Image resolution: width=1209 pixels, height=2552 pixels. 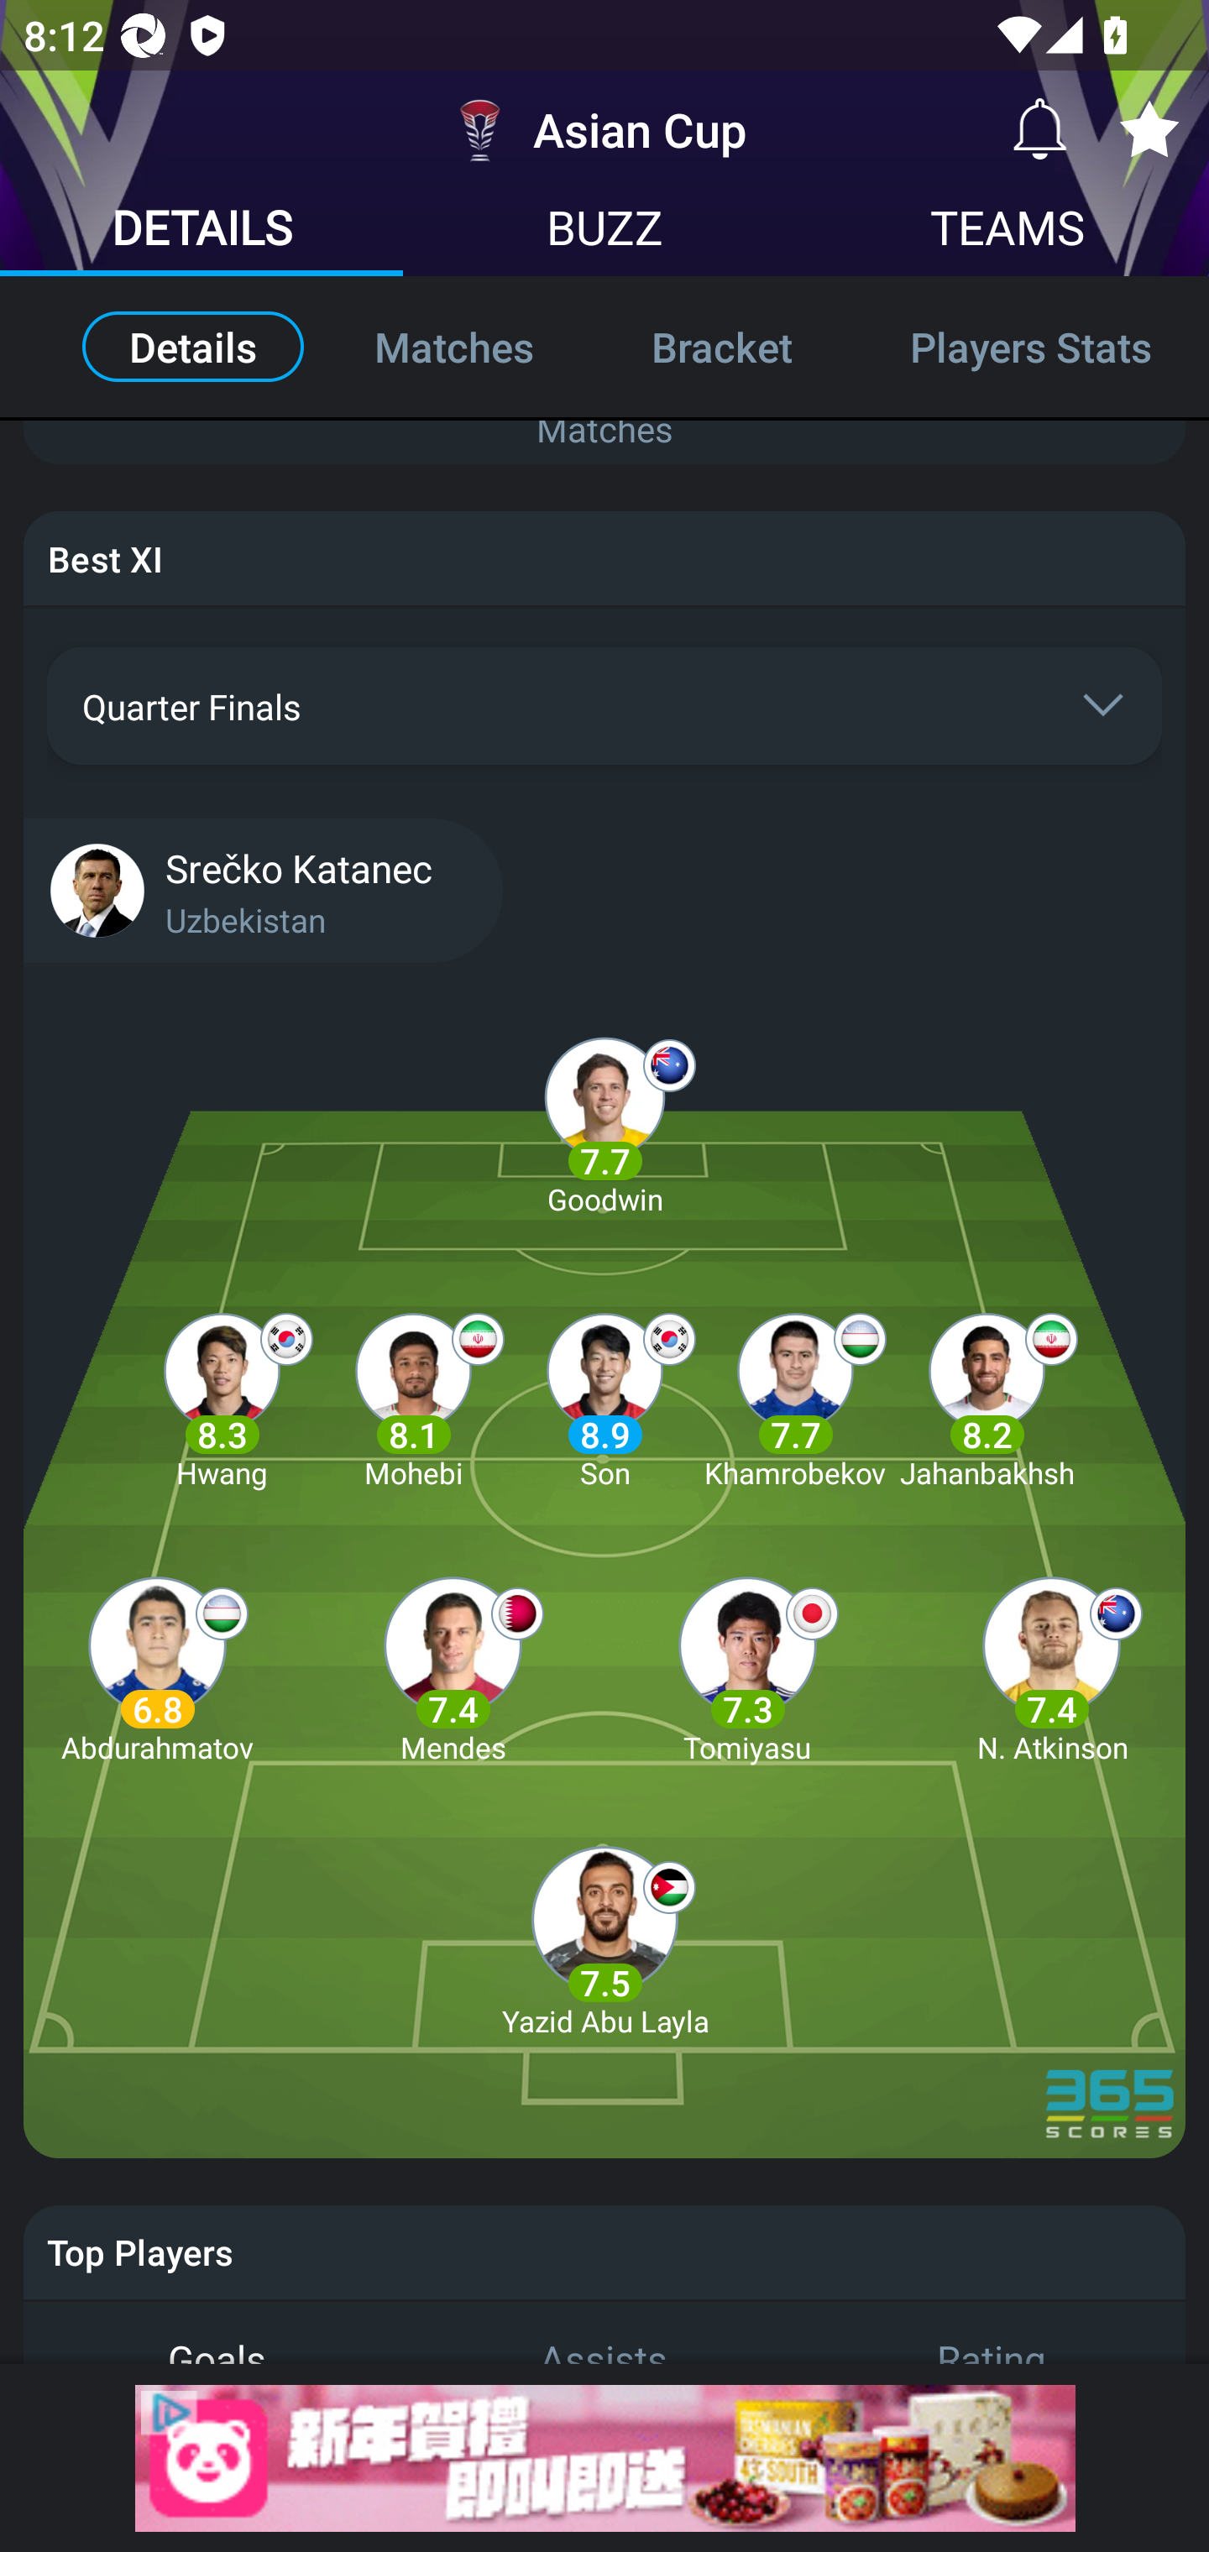 I want to click on Quarter Finals, so click(x=604, y=707).